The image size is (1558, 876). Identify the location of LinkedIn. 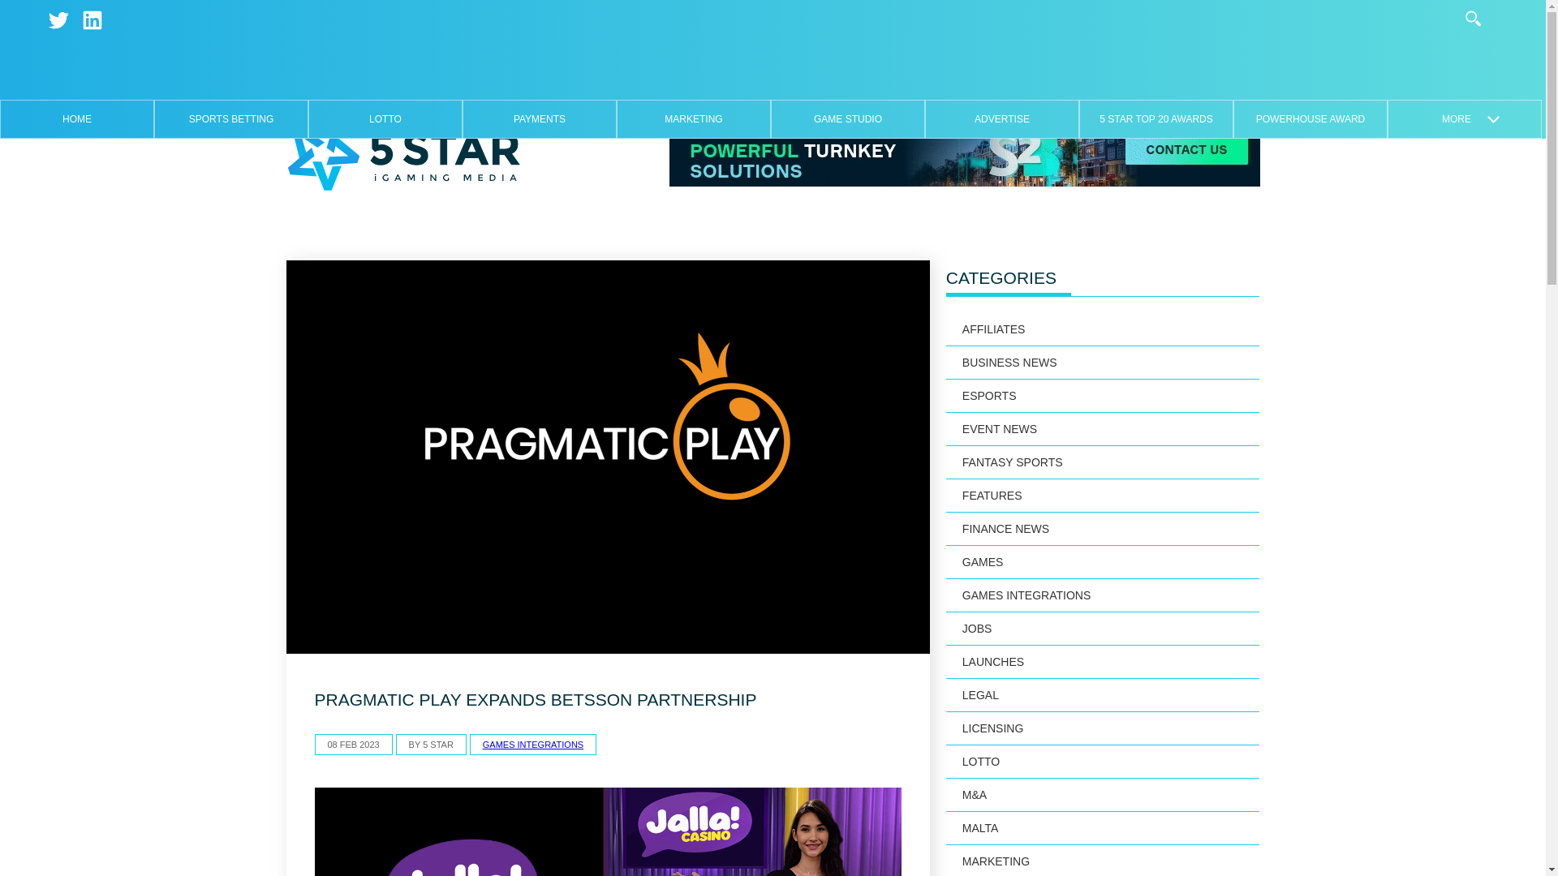
(93, 19).